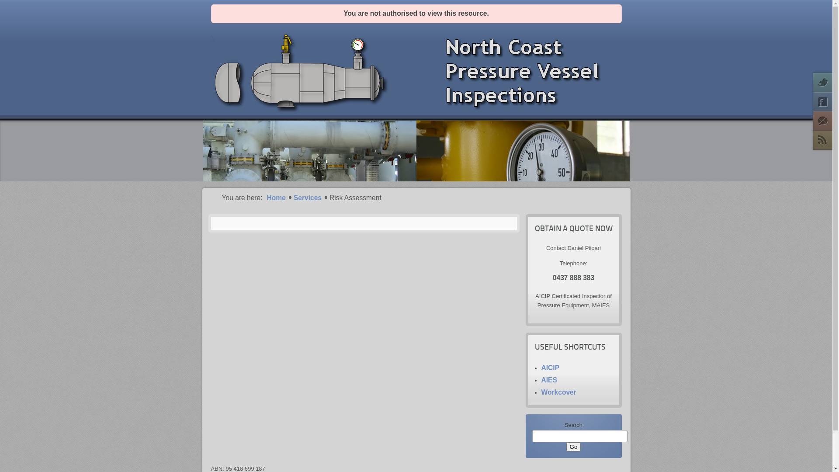  Describe the element at coordinates (574, 447) in the screenshot. I see `Go` at that location.